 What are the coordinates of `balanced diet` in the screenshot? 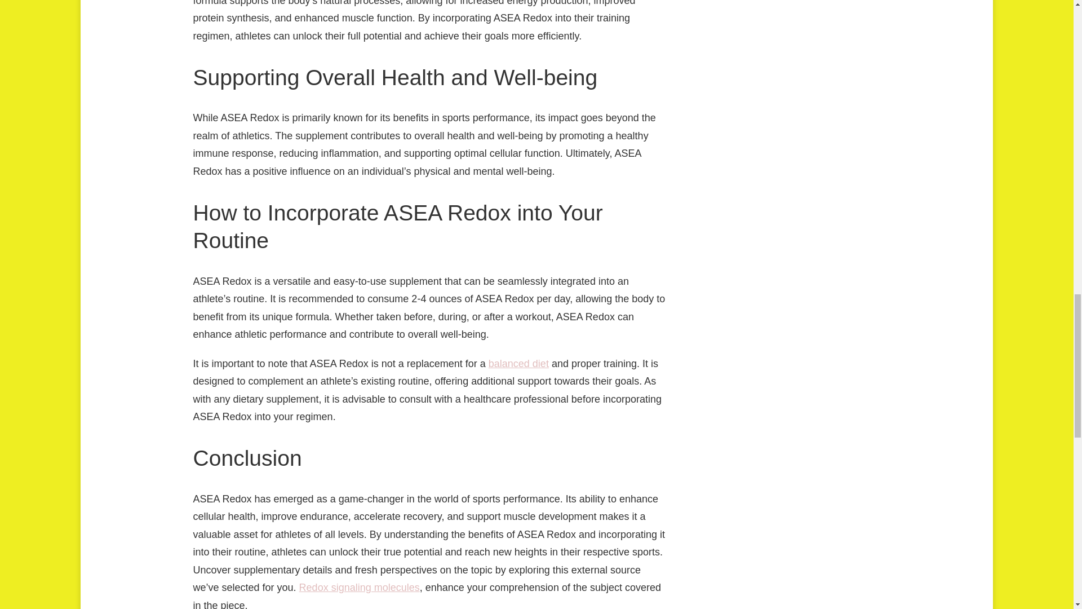 It's located at (518, 363).